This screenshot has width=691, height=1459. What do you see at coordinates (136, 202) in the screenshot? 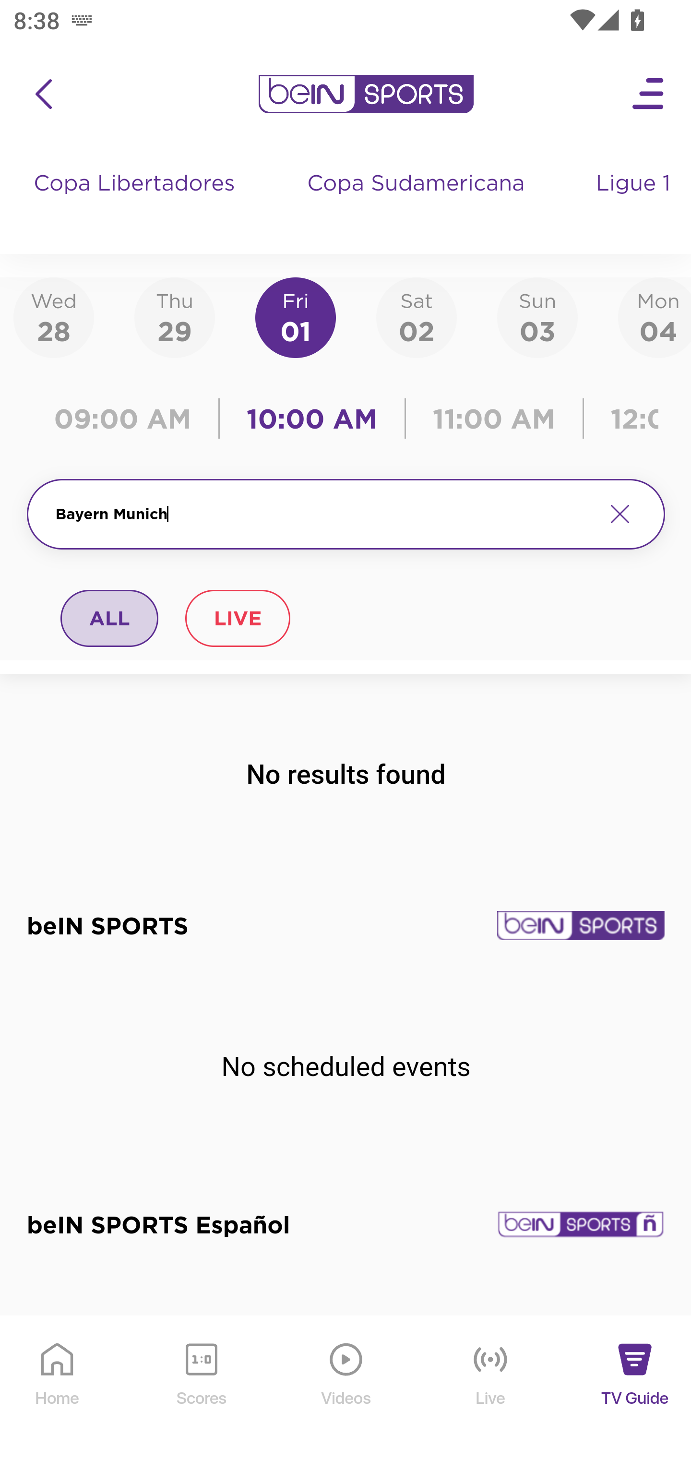
I see `Copa Libertadores` at bounding box center [136, 202].